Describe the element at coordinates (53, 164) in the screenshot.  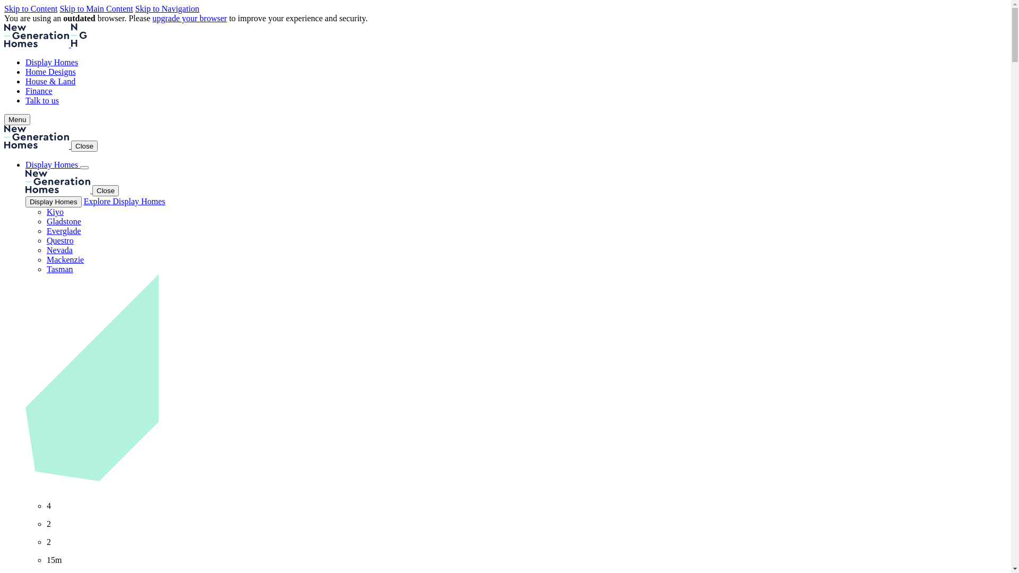
I see `Display Homes` at that location.